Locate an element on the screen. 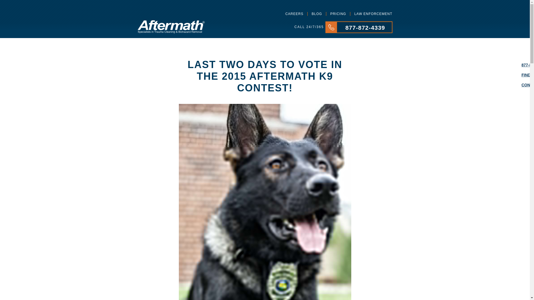 The height and width of the screenshot is (300, 534). PRICING is located at coordinates (337, 14).